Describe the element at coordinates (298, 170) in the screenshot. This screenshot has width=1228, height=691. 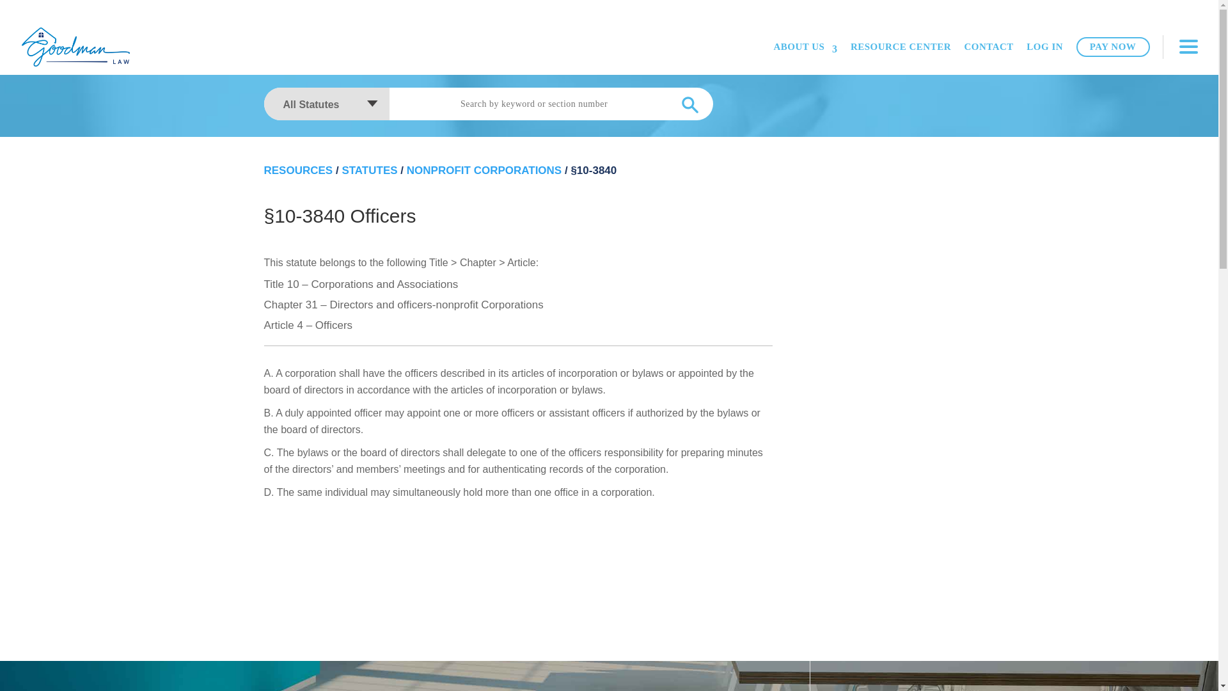
I see `RESOURCES` at that location.